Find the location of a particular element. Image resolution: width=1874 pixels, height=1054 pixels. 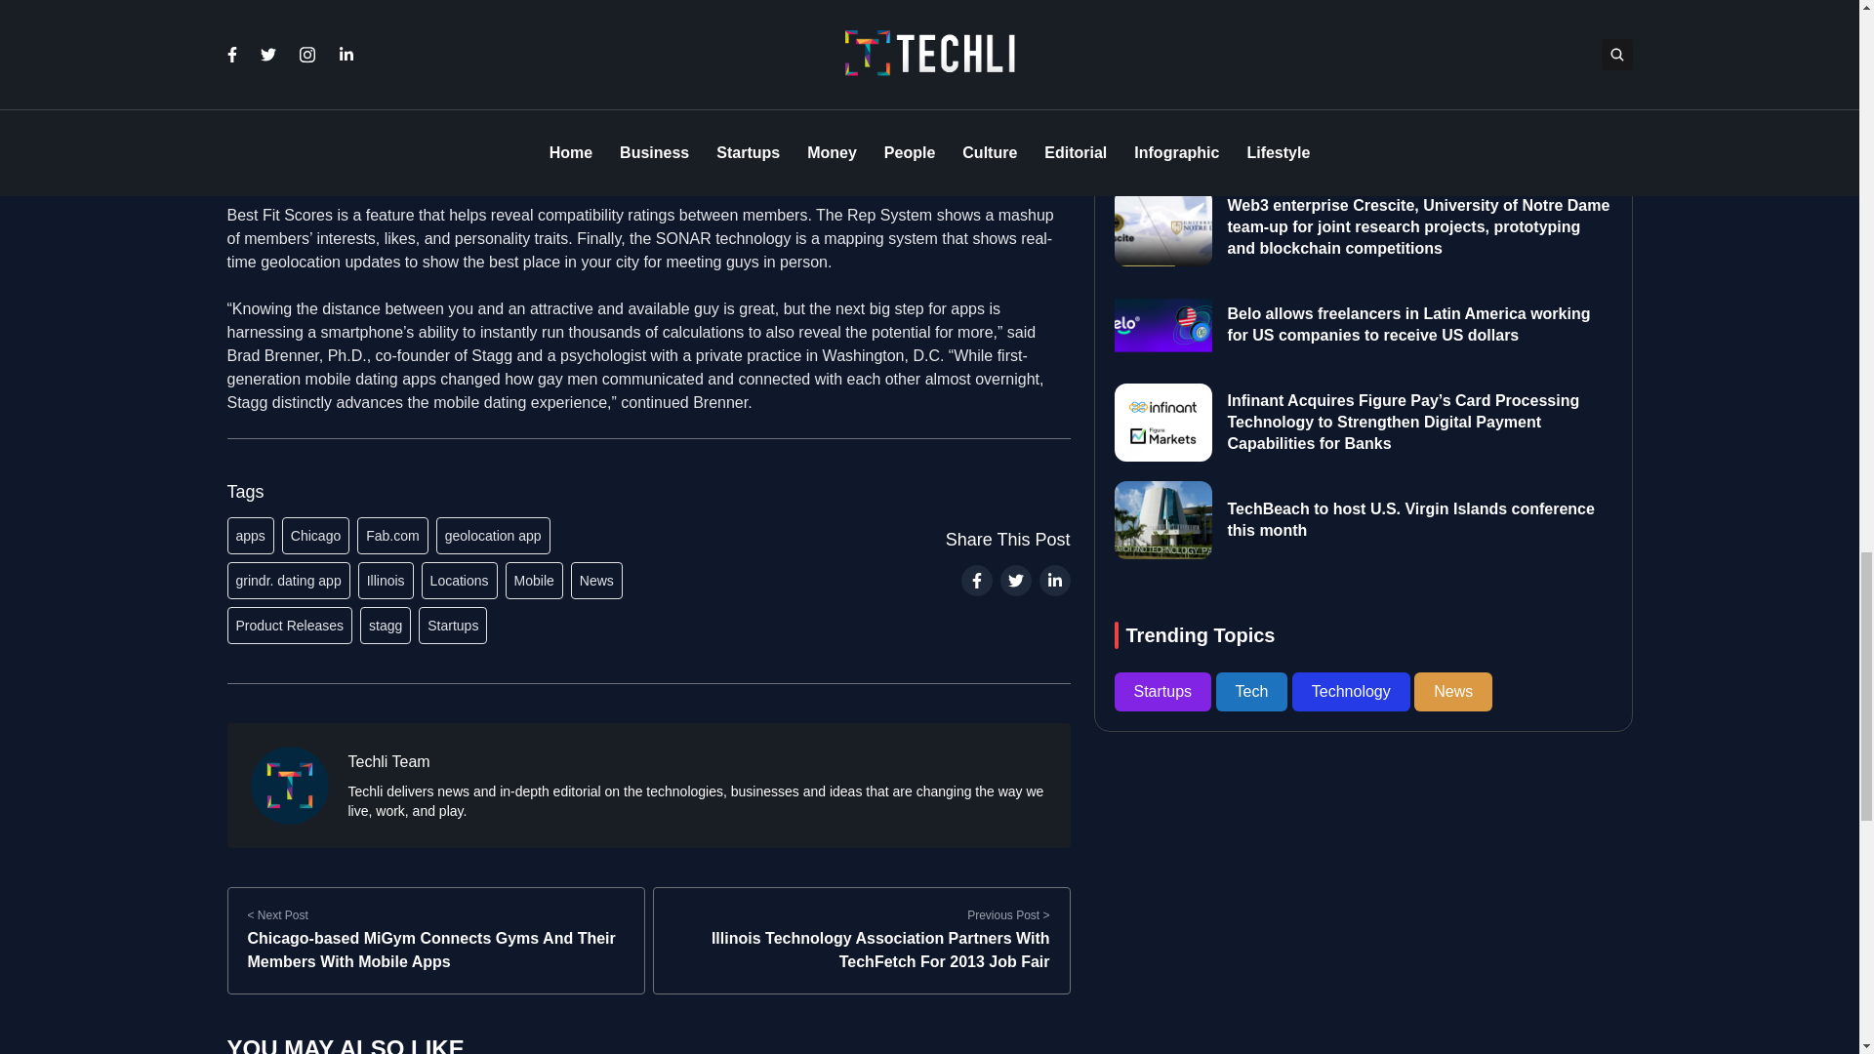

stagg is located at coordinates (385, 625).